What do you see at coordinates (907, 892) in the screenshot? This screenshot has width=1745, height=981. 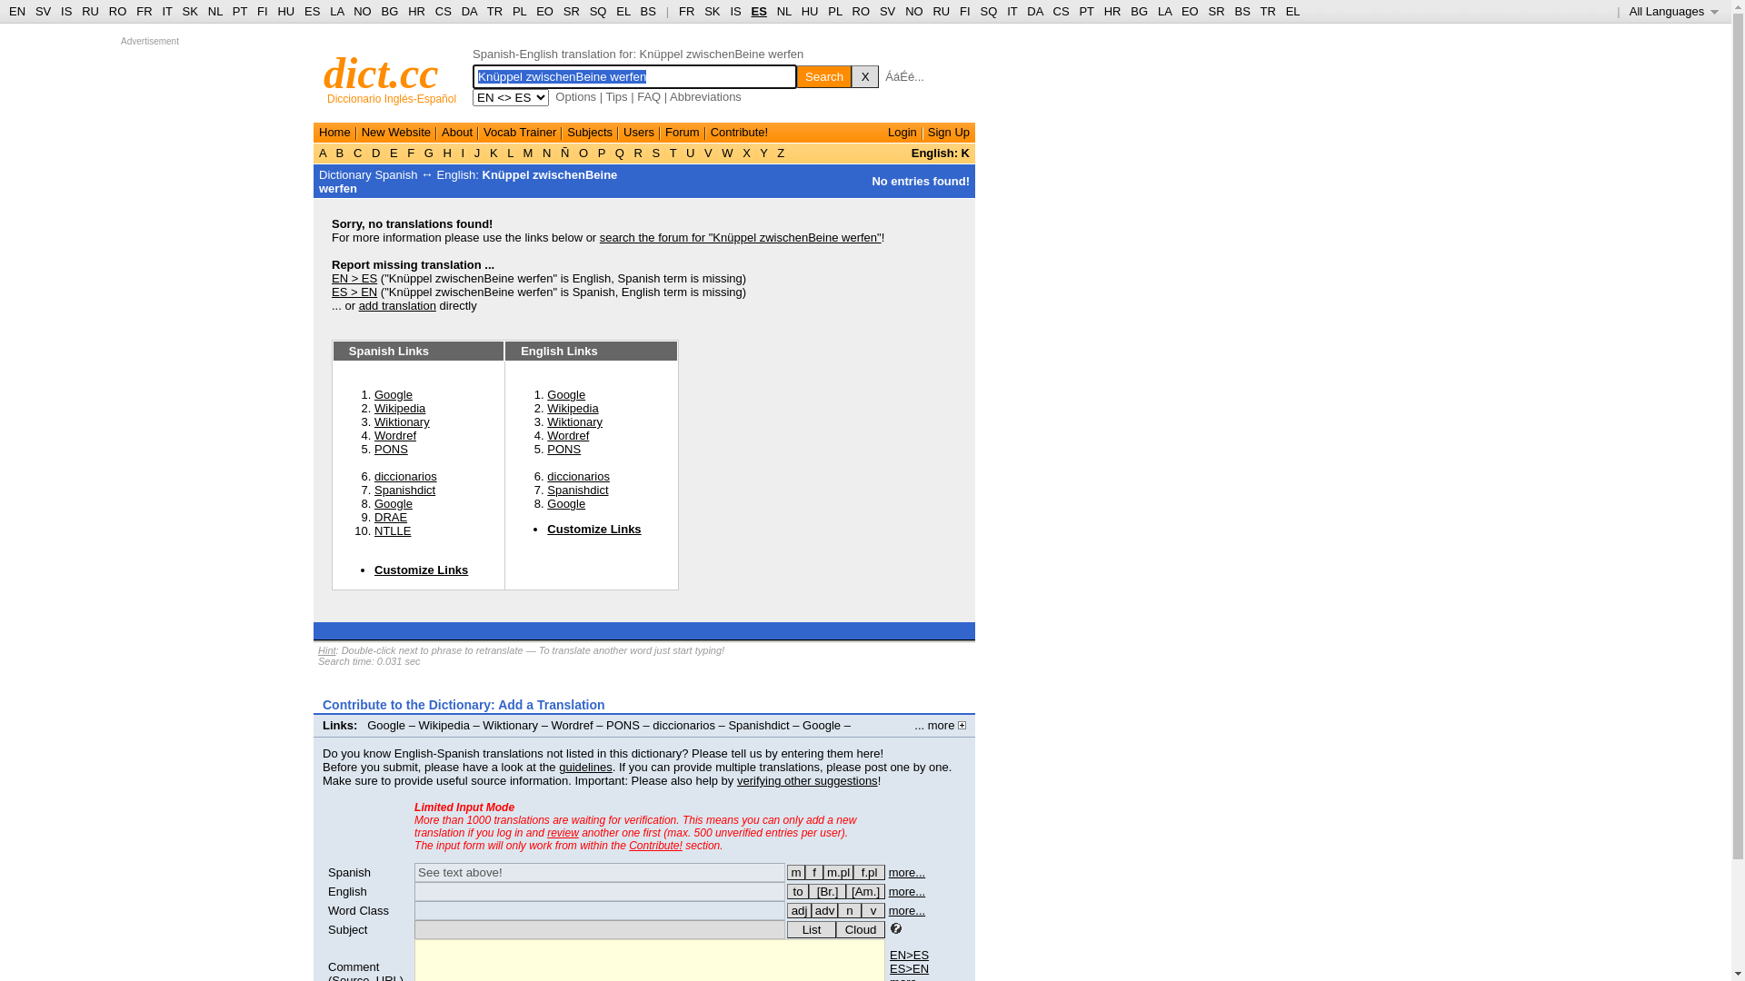 I see `more...` at bounding box center [907, 892].